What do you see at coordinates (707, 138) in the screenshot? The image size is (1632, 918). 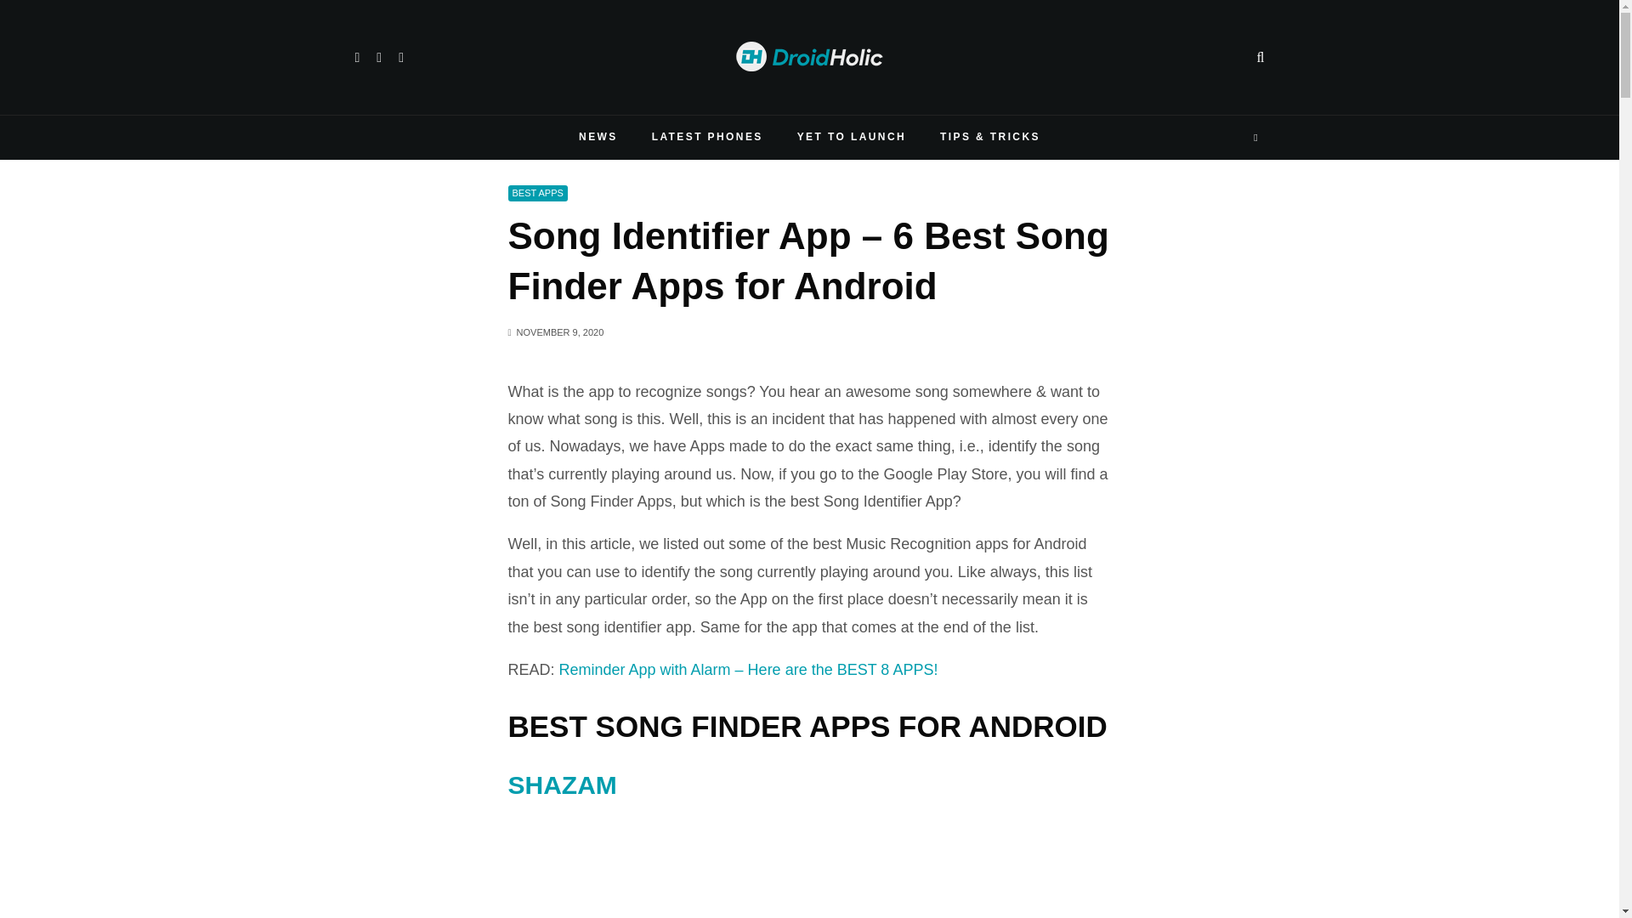 I see `LATEST PHONES` at bounding box center [707, 138].